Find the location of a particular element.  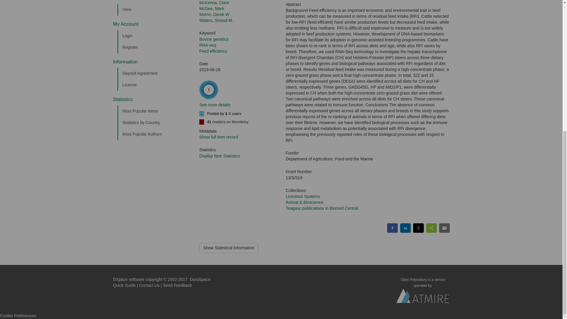

Most Popular Authors is located at coordinates (154, 134).